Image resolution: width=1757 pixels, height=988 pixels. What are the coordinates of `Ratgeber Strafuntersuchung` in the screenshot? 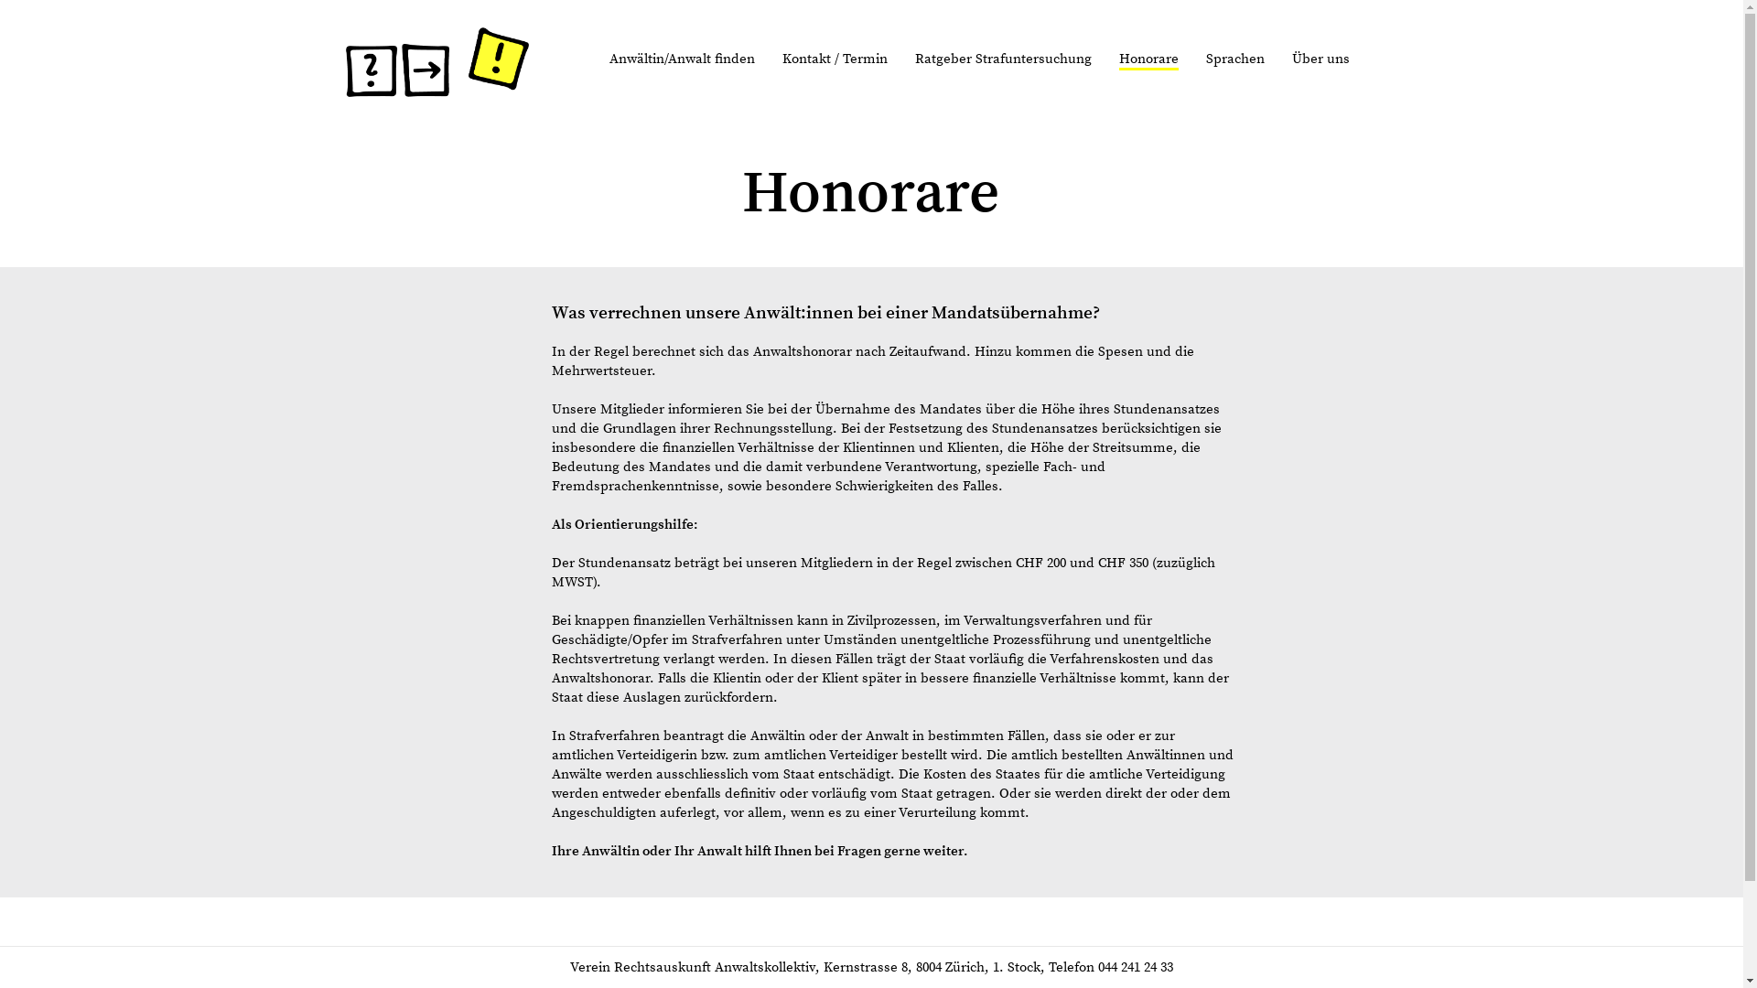 It's located at (1003, 59).